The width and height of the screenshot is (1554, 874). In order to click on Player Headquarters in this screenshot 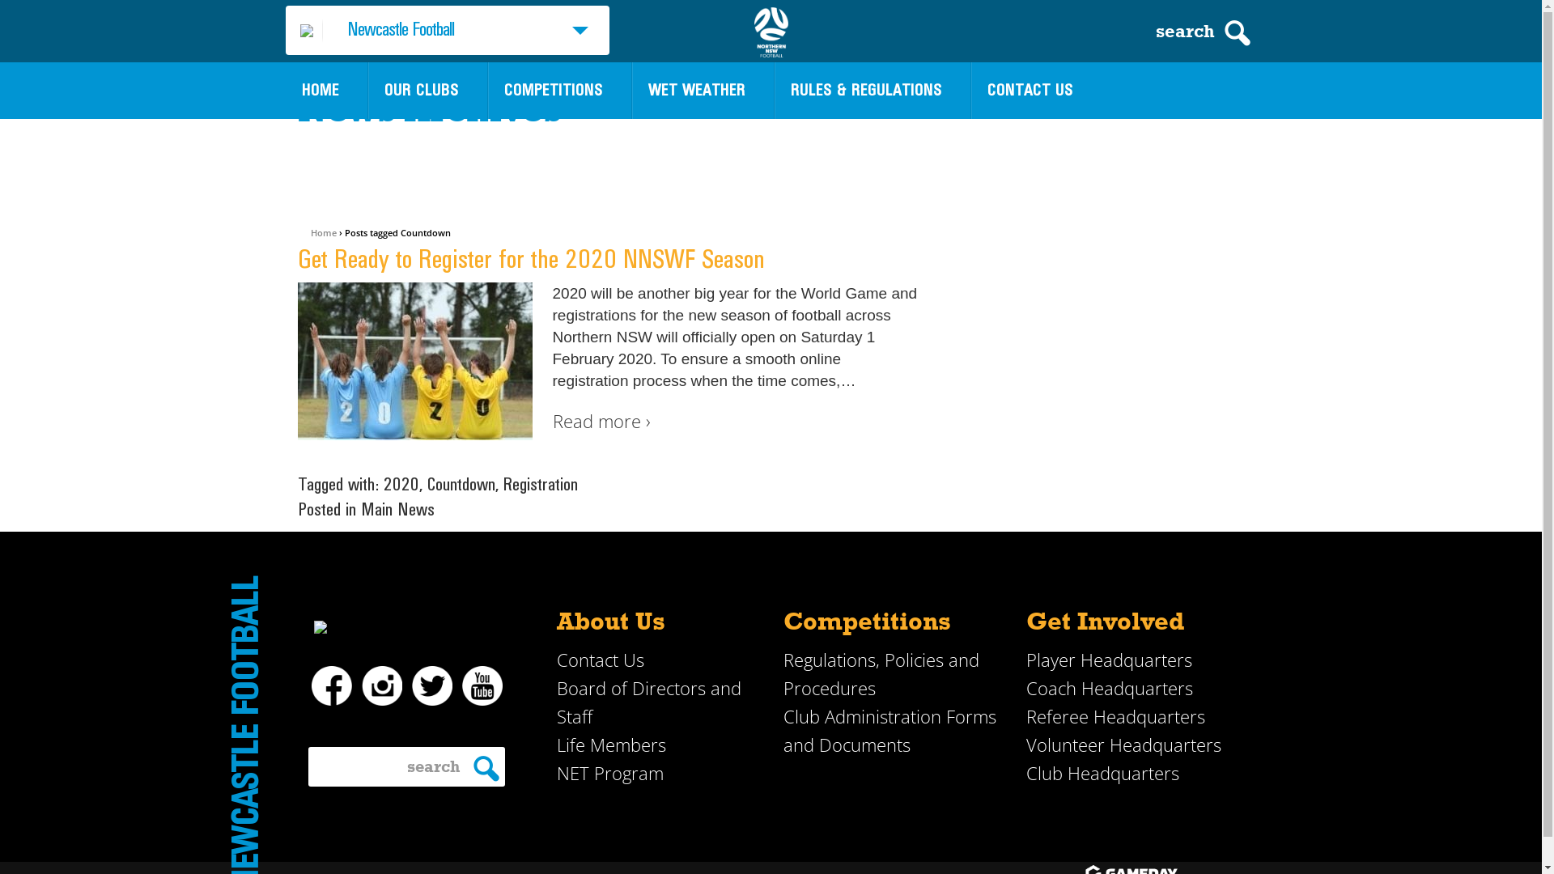, I will do `click(1109, 660)`.